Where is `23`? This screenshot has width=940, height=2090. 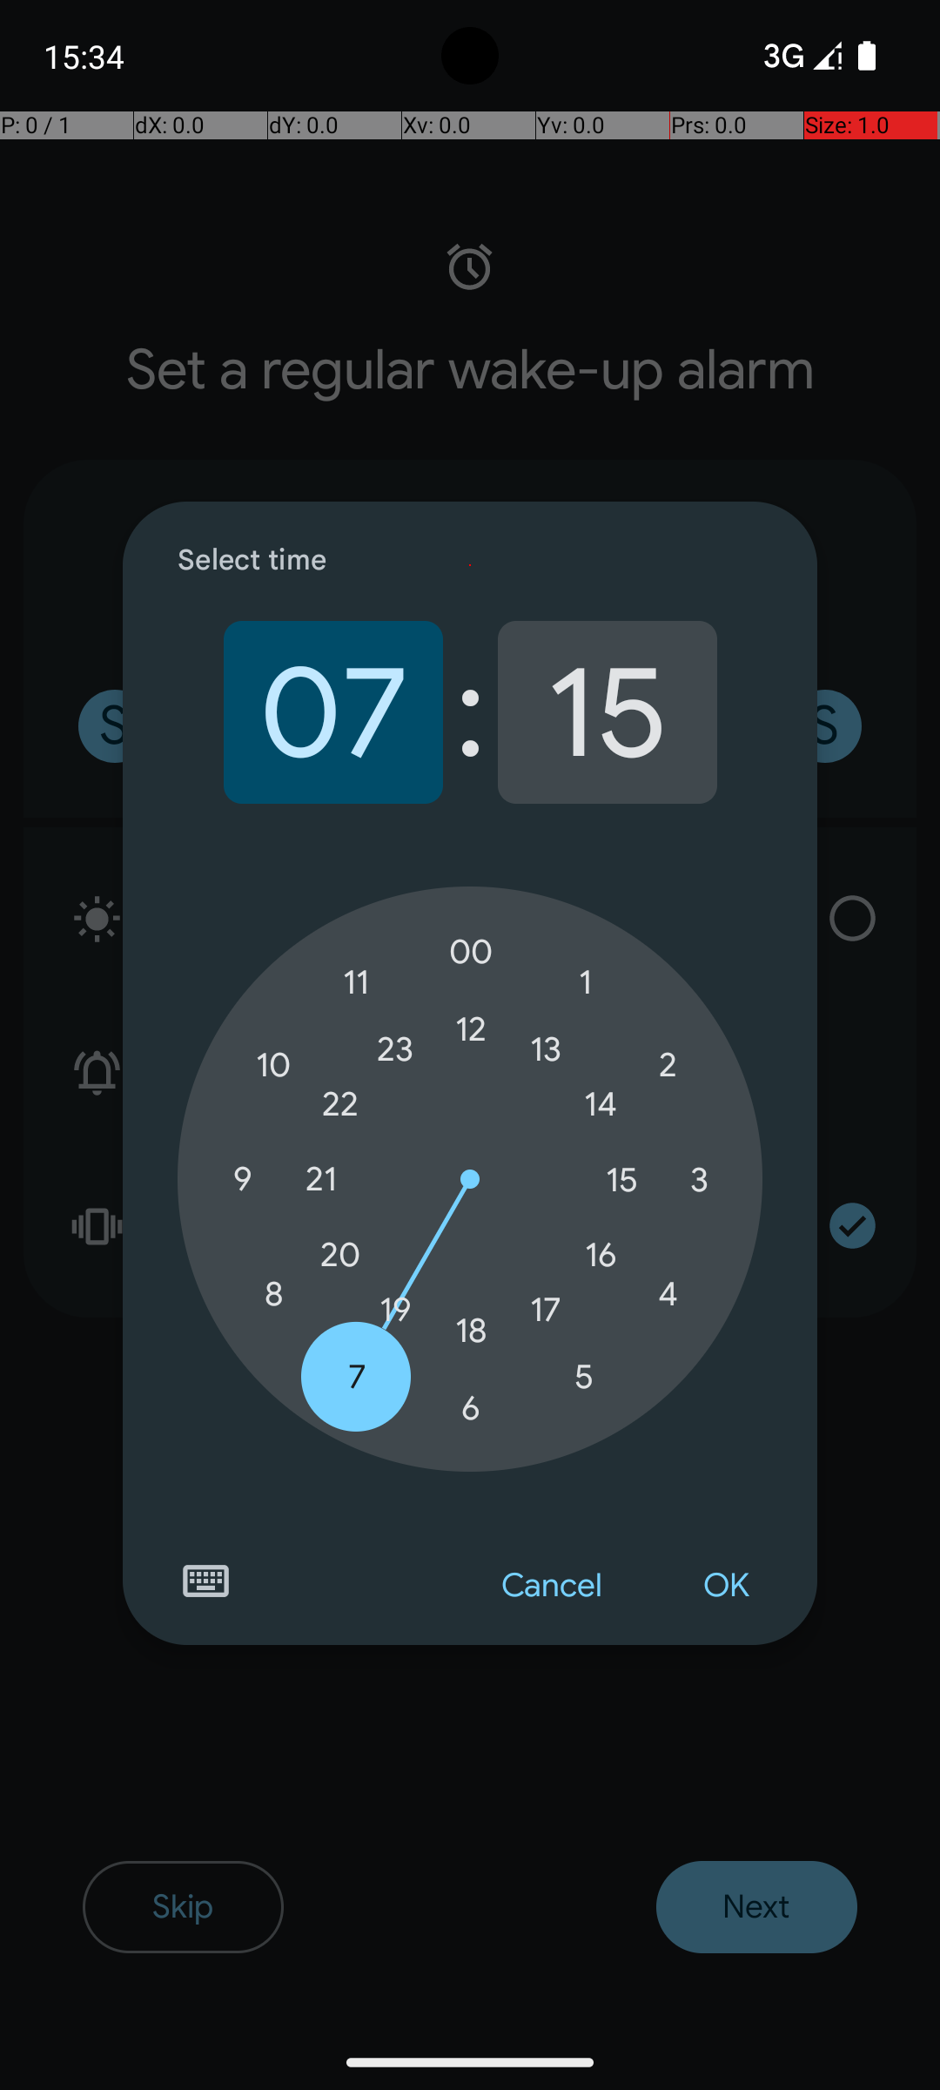 23 is located at coordinates (395, 1049).